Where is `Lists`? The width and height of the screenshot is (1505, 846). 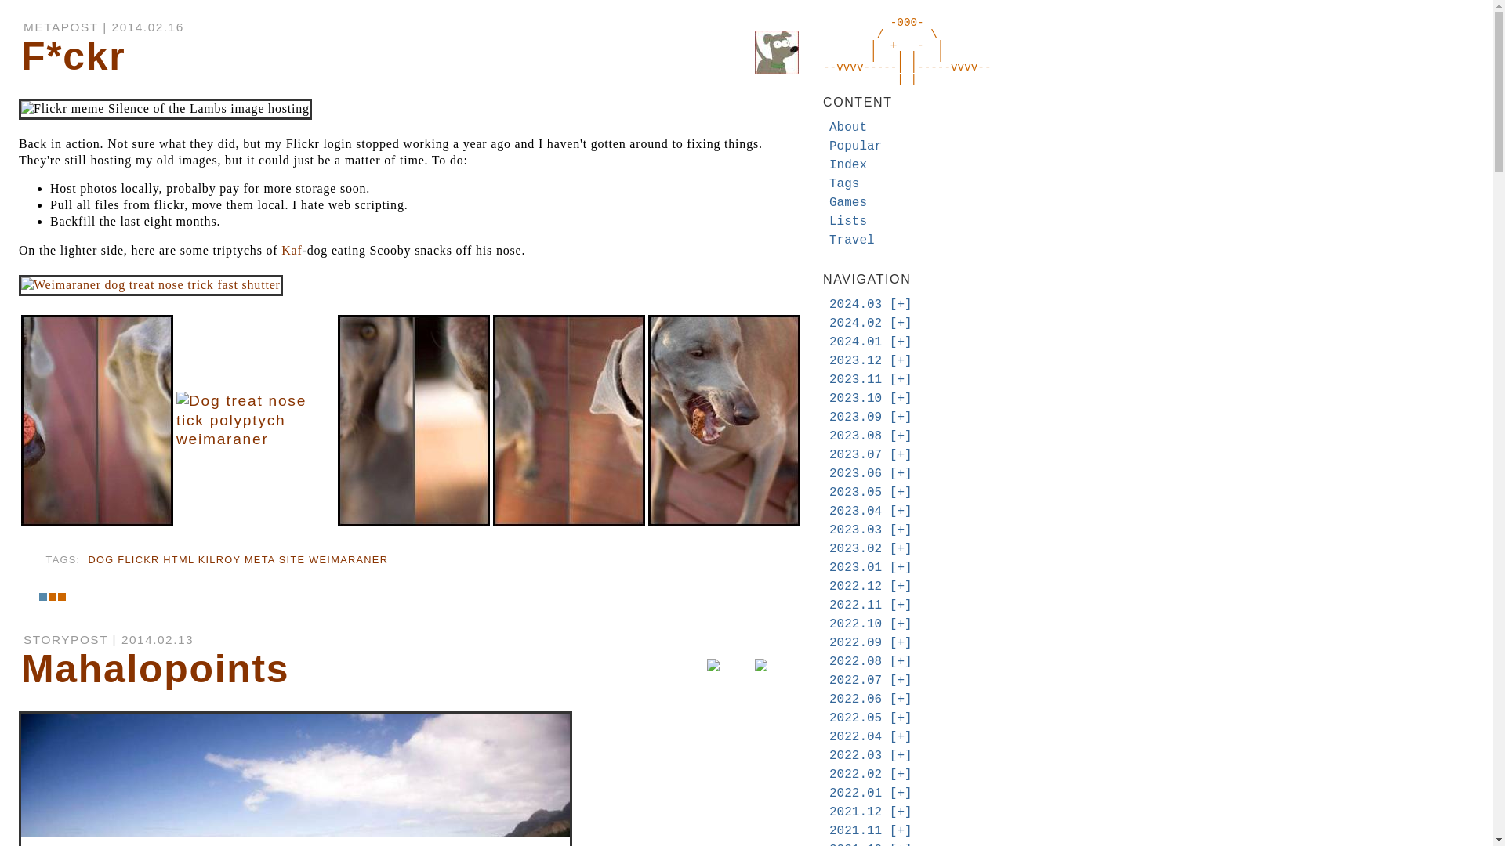 Lists is located at coordinates (847, 221).